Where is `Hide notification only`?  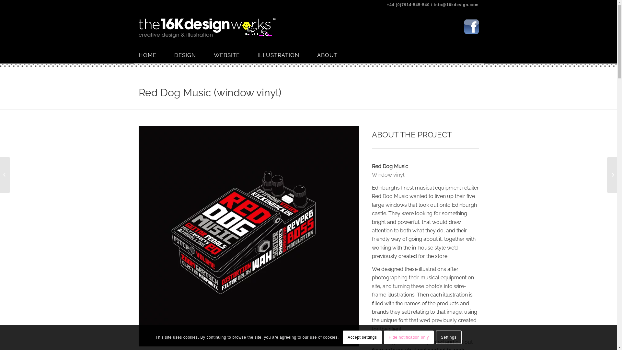
Hide notification only is located at coordinates (409, 337).